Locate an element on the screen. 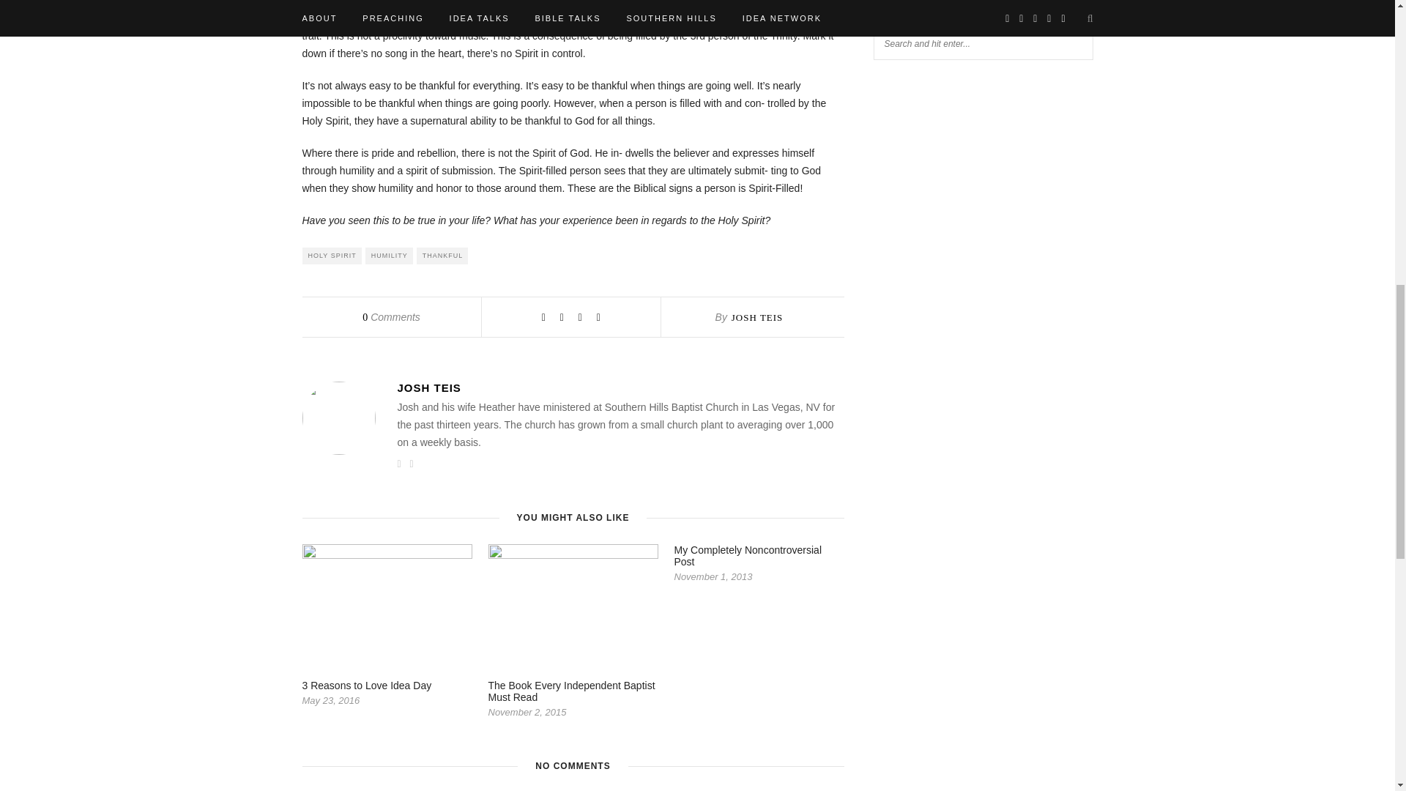 The width and height of the screenshot is (1406, 791). Page 14 is located at coordinates (573, 114).